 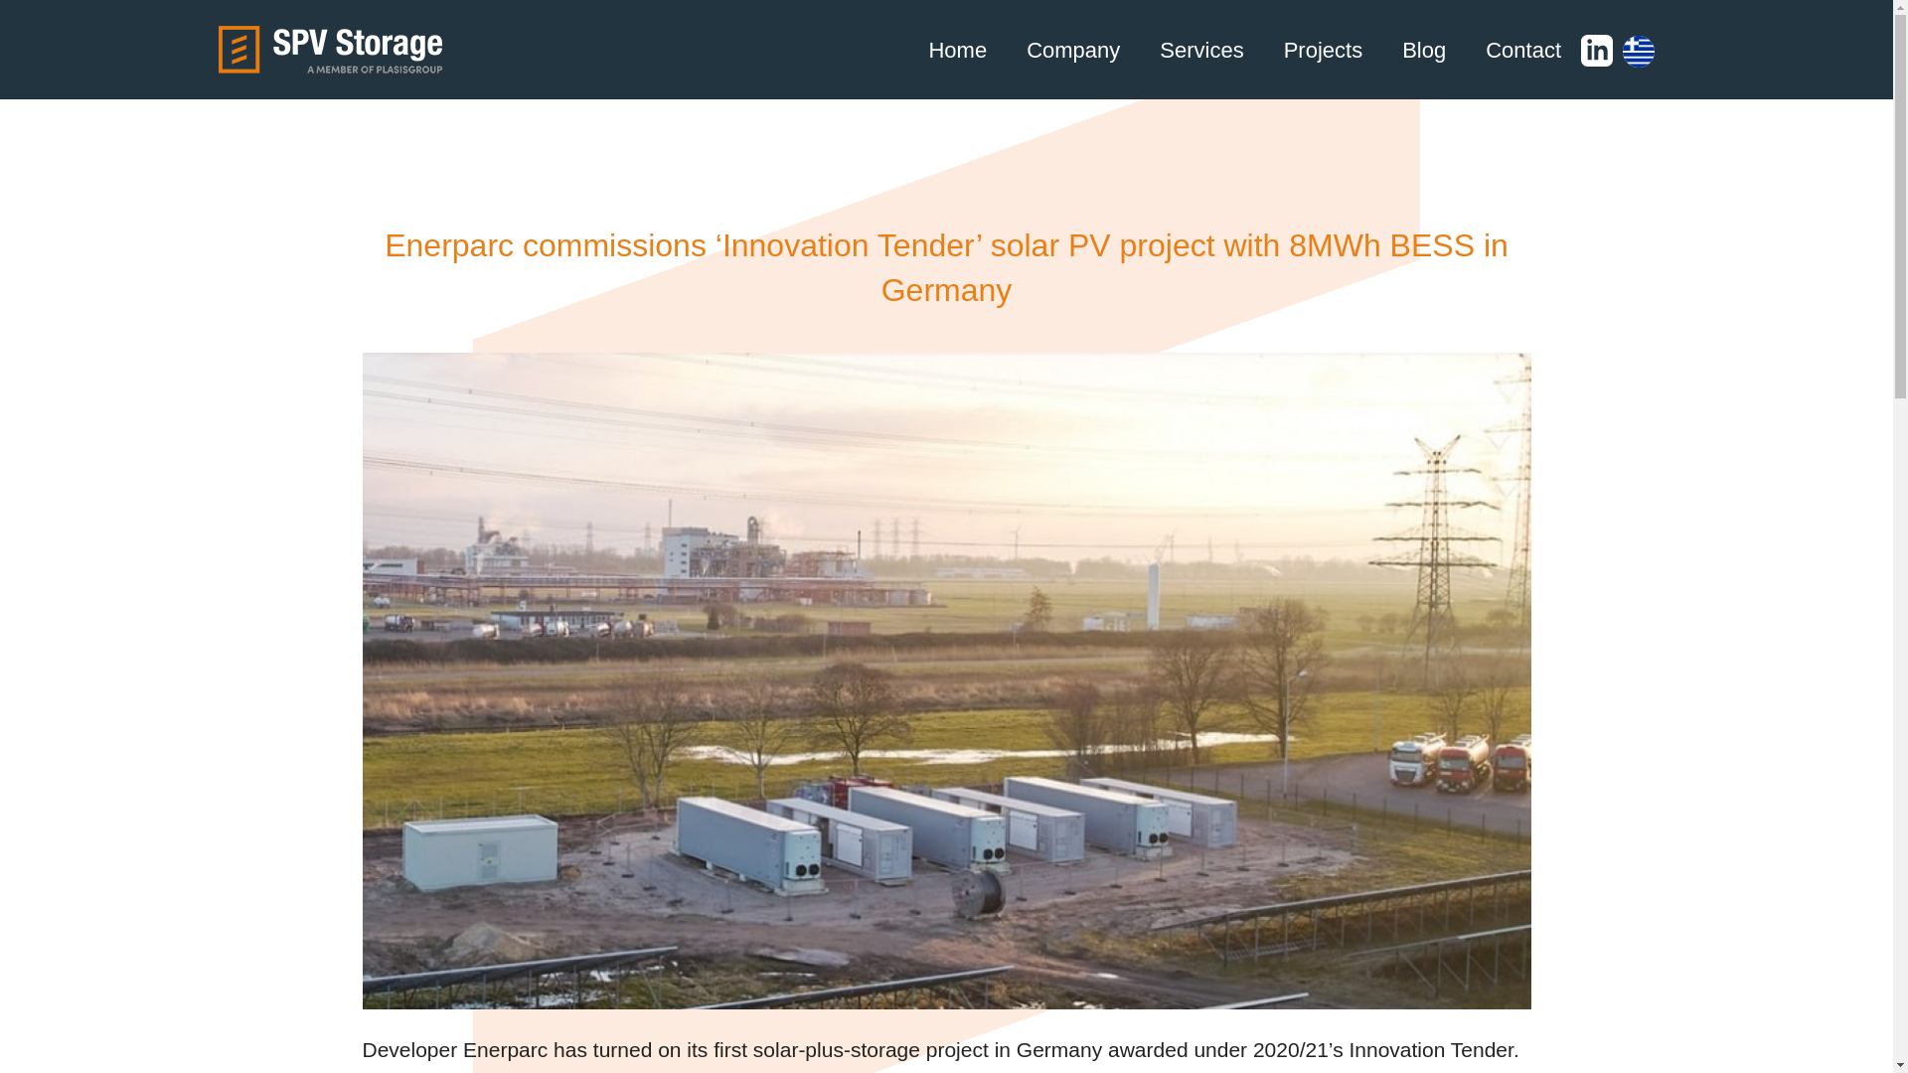 I want to click on Blog, so click(x=1423, y=50).